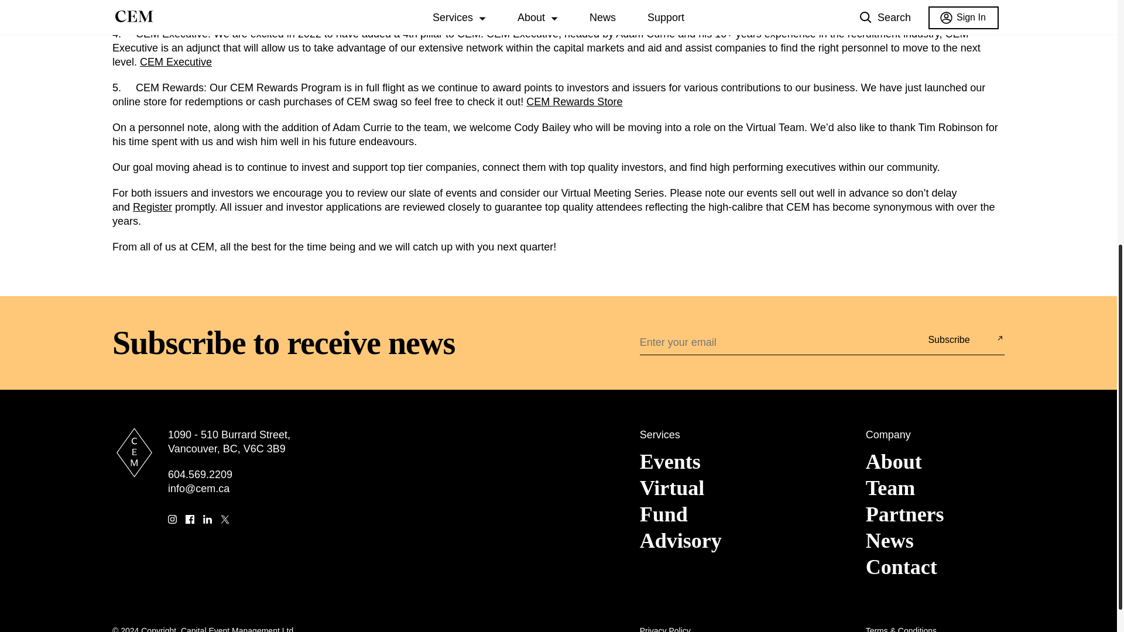 The image size is (1124, 632). What do you see at coordinates (574, 102) in the screenshot?
I see `CEM Rewards Store` at bounding box center [574, 102].